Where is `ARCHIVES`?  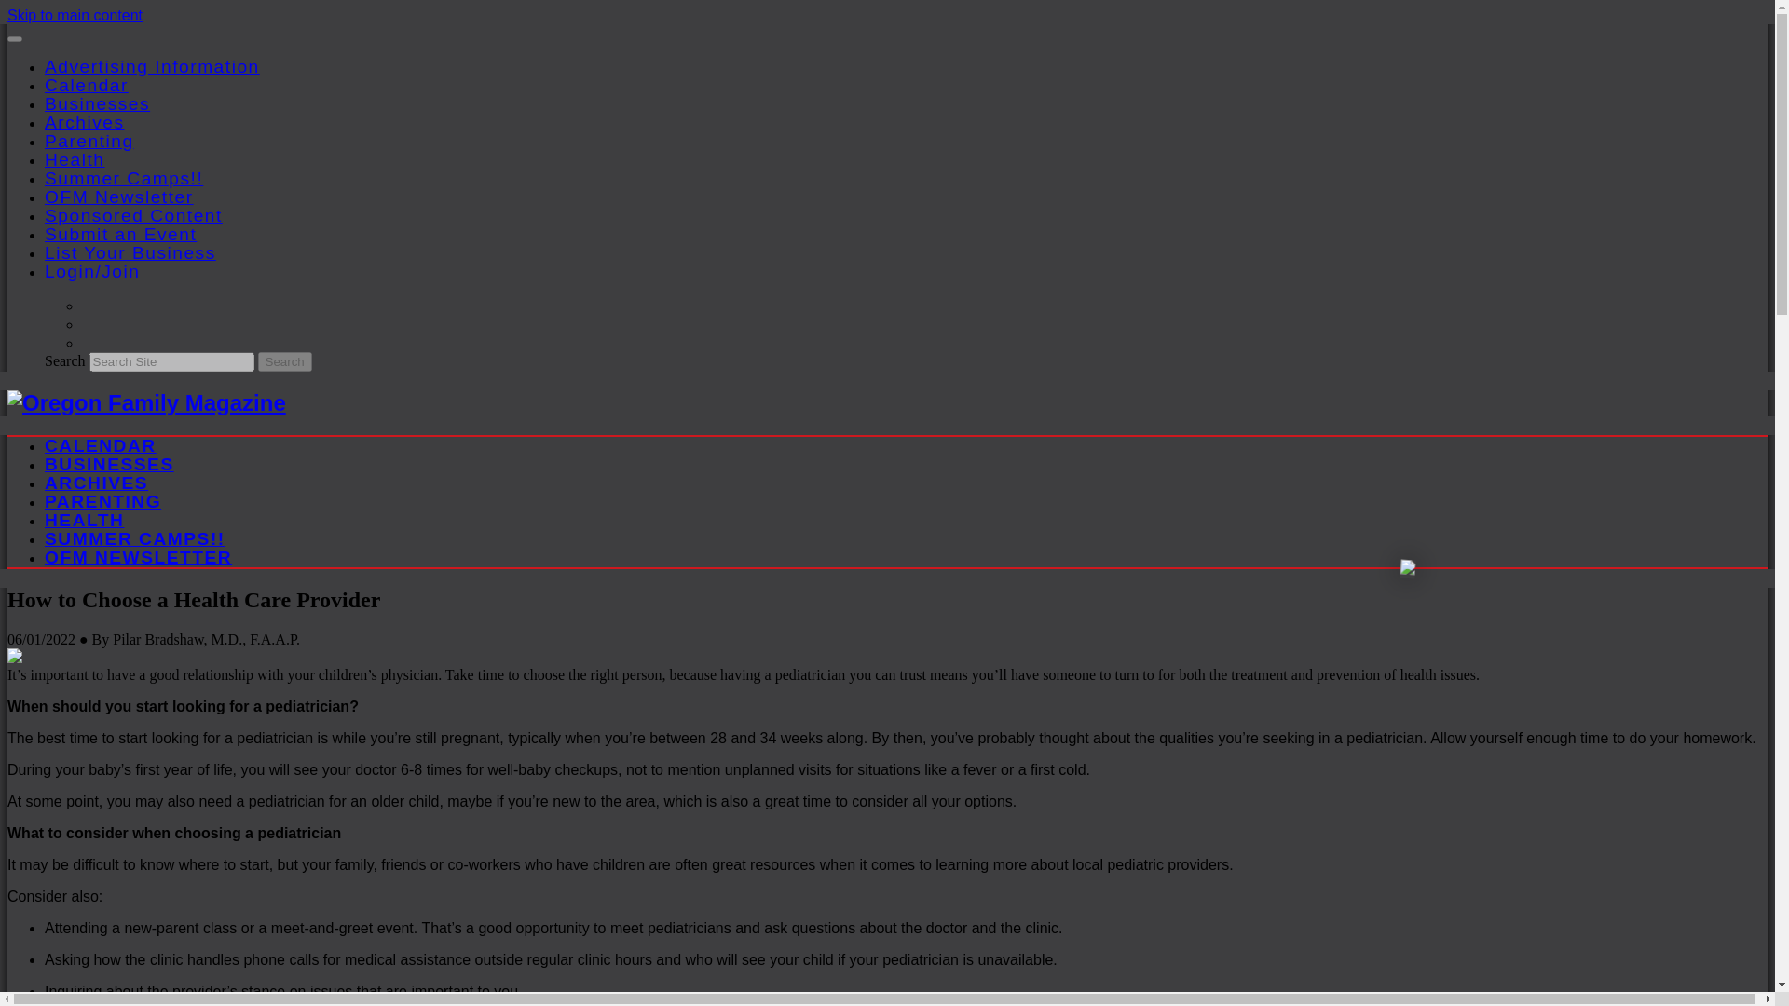
ARCHIVES is located at coordinates (97, 483).